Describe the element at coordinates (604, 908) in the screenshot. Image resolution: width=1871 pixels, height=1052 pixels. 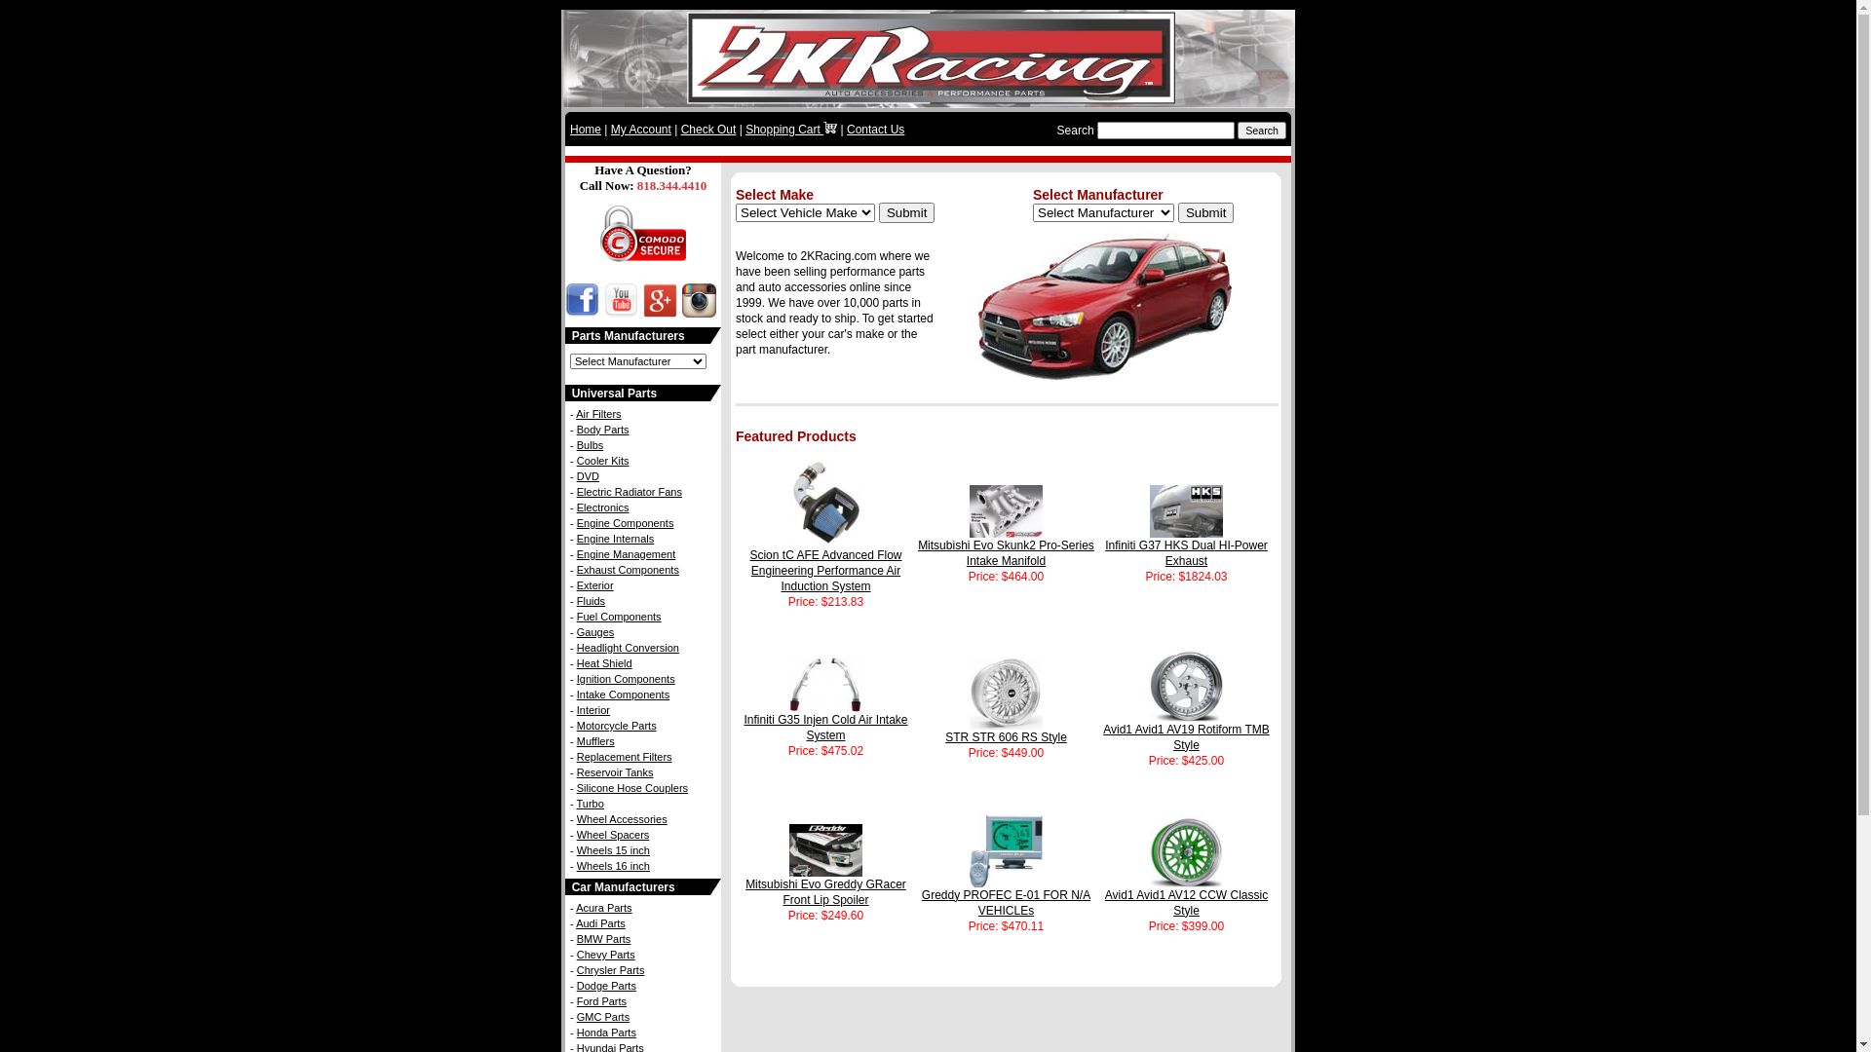
I see `Acura Parts` at that location.